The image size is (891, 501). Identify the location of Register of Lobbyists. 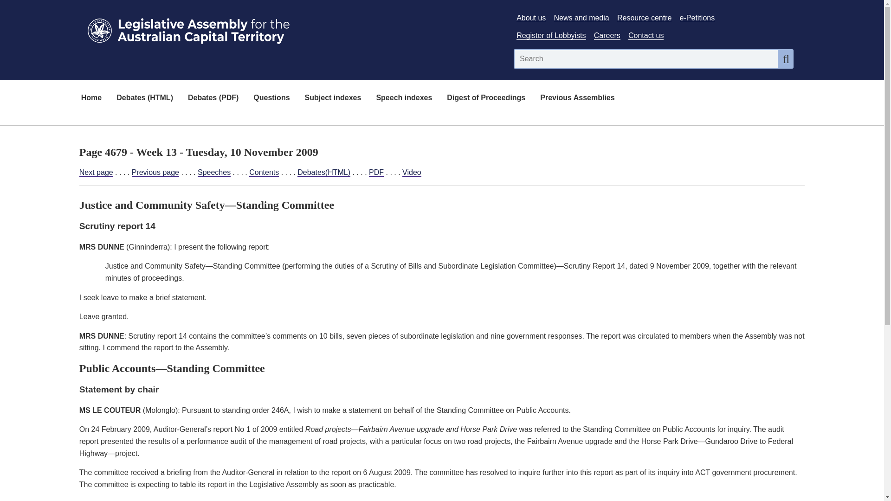
(551, 36).